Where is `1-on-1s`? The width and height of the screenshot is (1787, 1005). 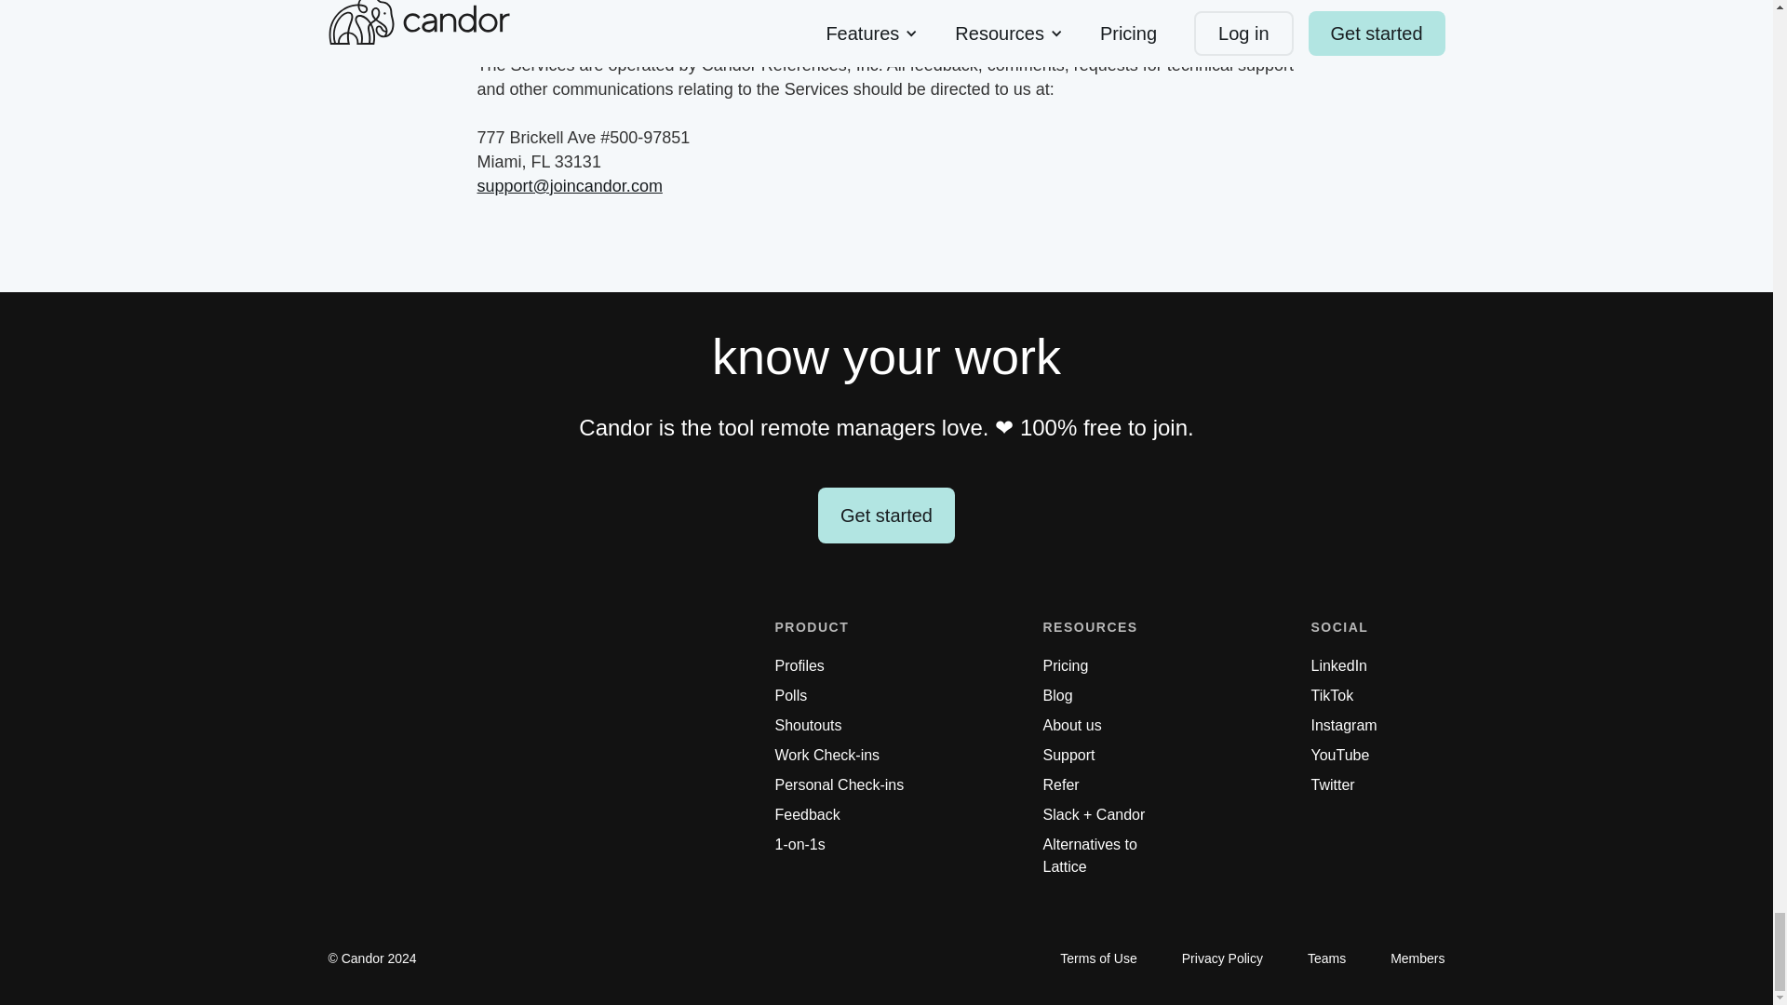 1-on-1s is located at coordinates (799, 845).